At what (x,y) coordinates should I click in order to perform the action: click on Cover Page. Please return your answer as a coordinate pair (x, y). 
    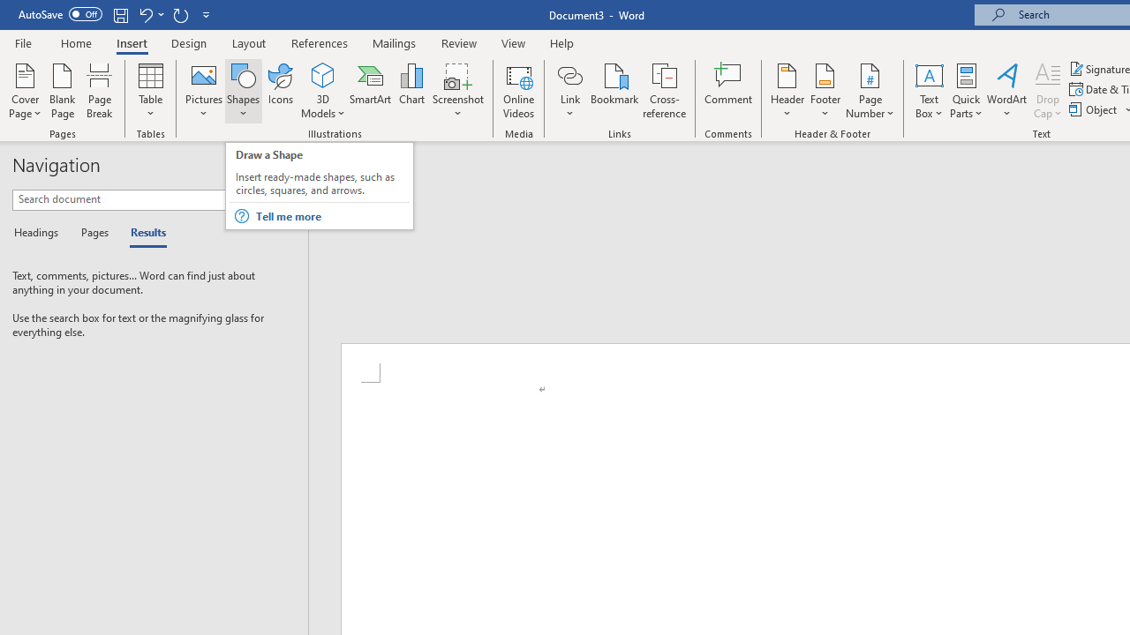
    Looking at the image, I should click on (25, 90).